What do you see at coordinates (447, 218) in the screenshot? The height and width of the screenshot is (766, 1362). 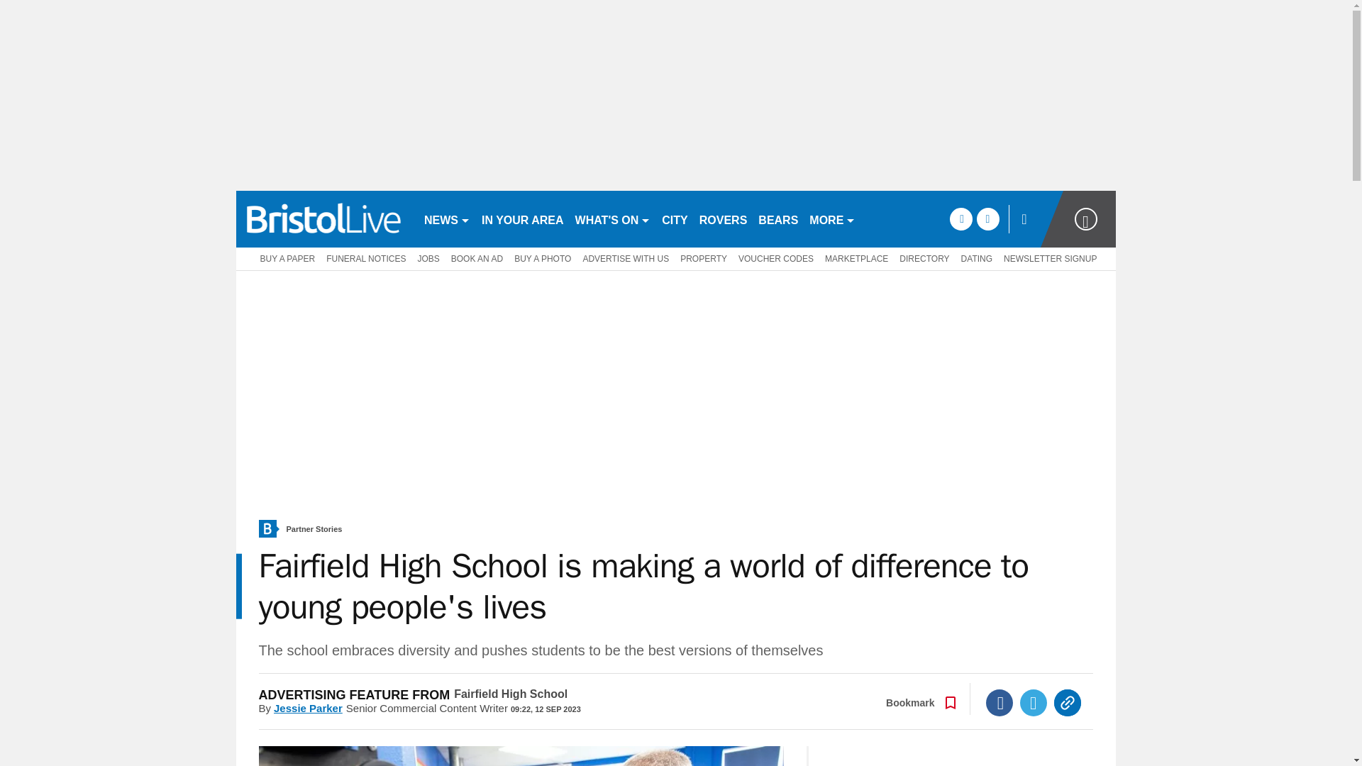 I see `NEWS` at bounding box center [447, 218].